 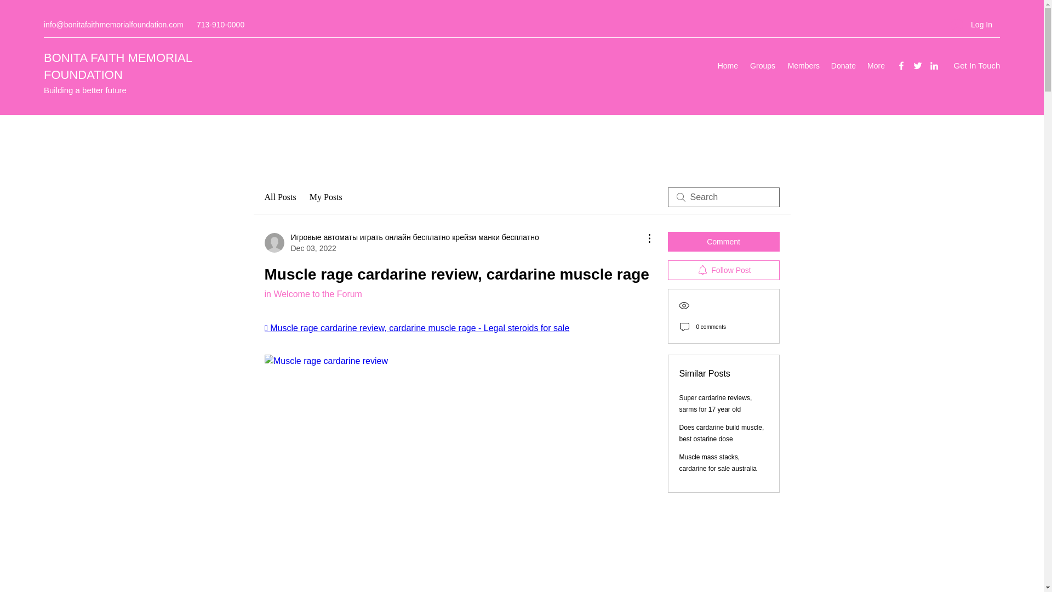 I want to click on Comment, so click(x=723, y=242).